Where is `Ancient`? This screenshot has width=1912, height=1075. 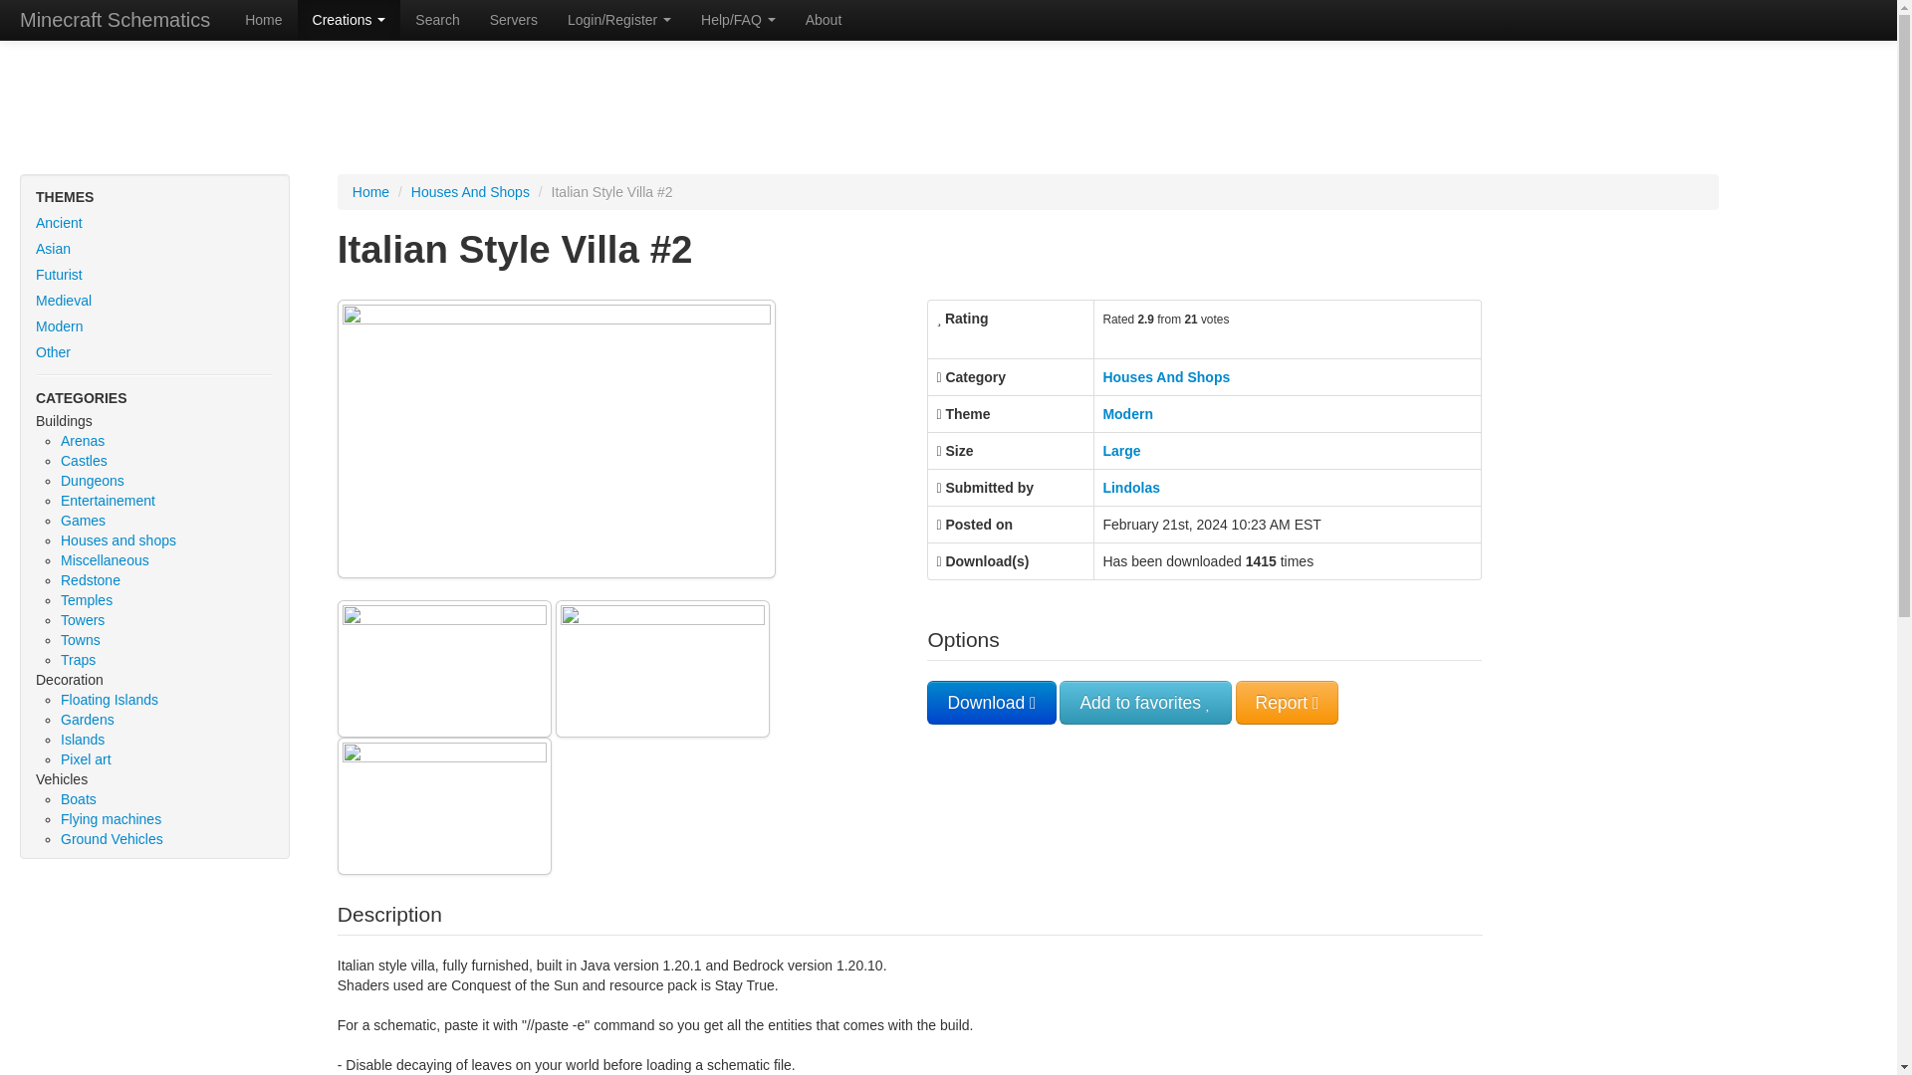
Ancient is located at coordinates (154, 222).